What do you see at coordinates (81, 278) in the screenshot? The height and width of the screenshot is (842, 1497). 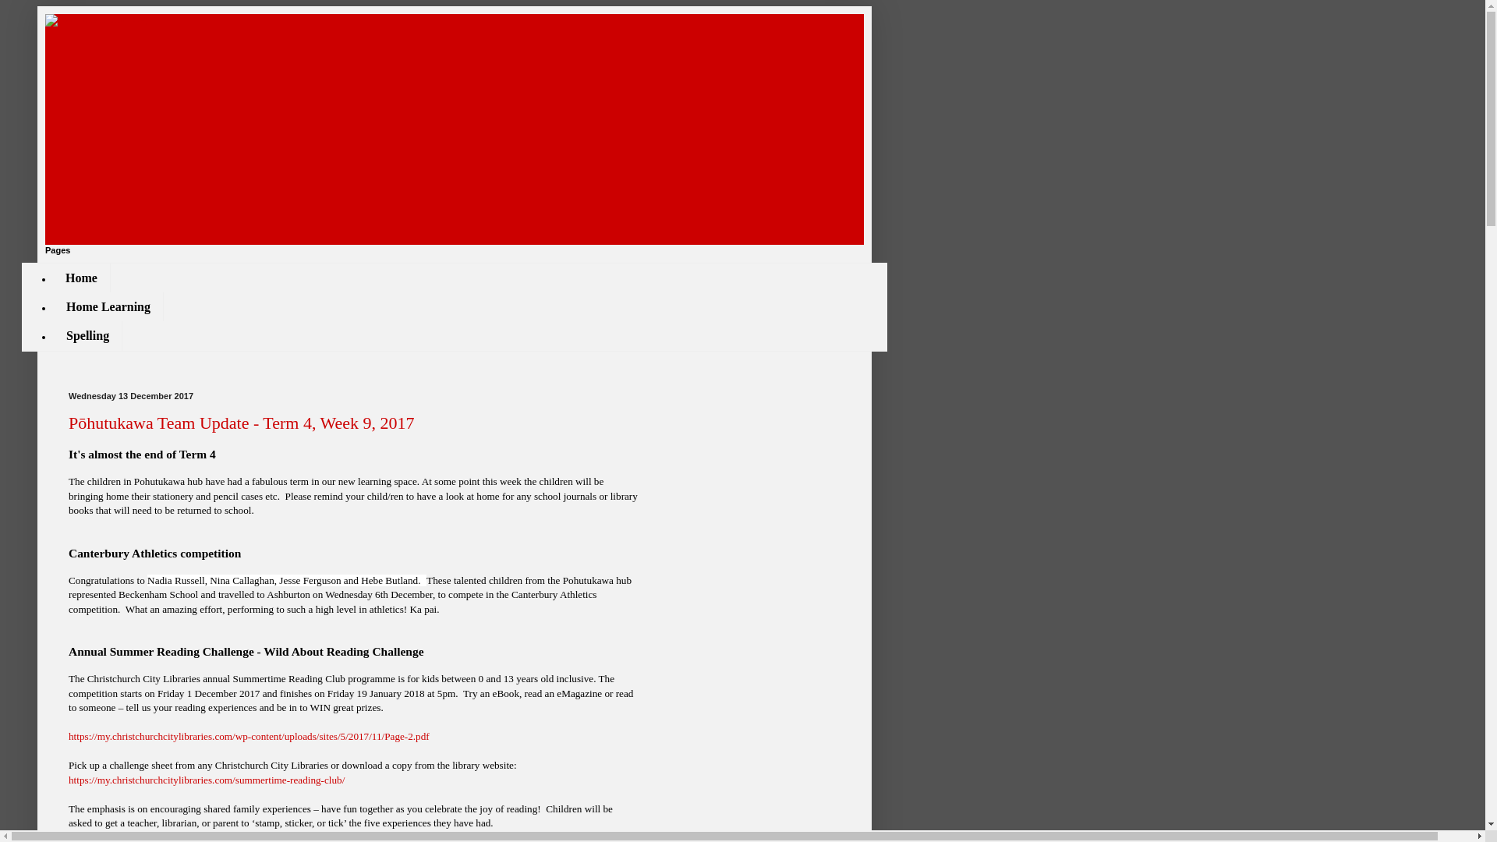 I see `Home` at bounding box center [81, 278].